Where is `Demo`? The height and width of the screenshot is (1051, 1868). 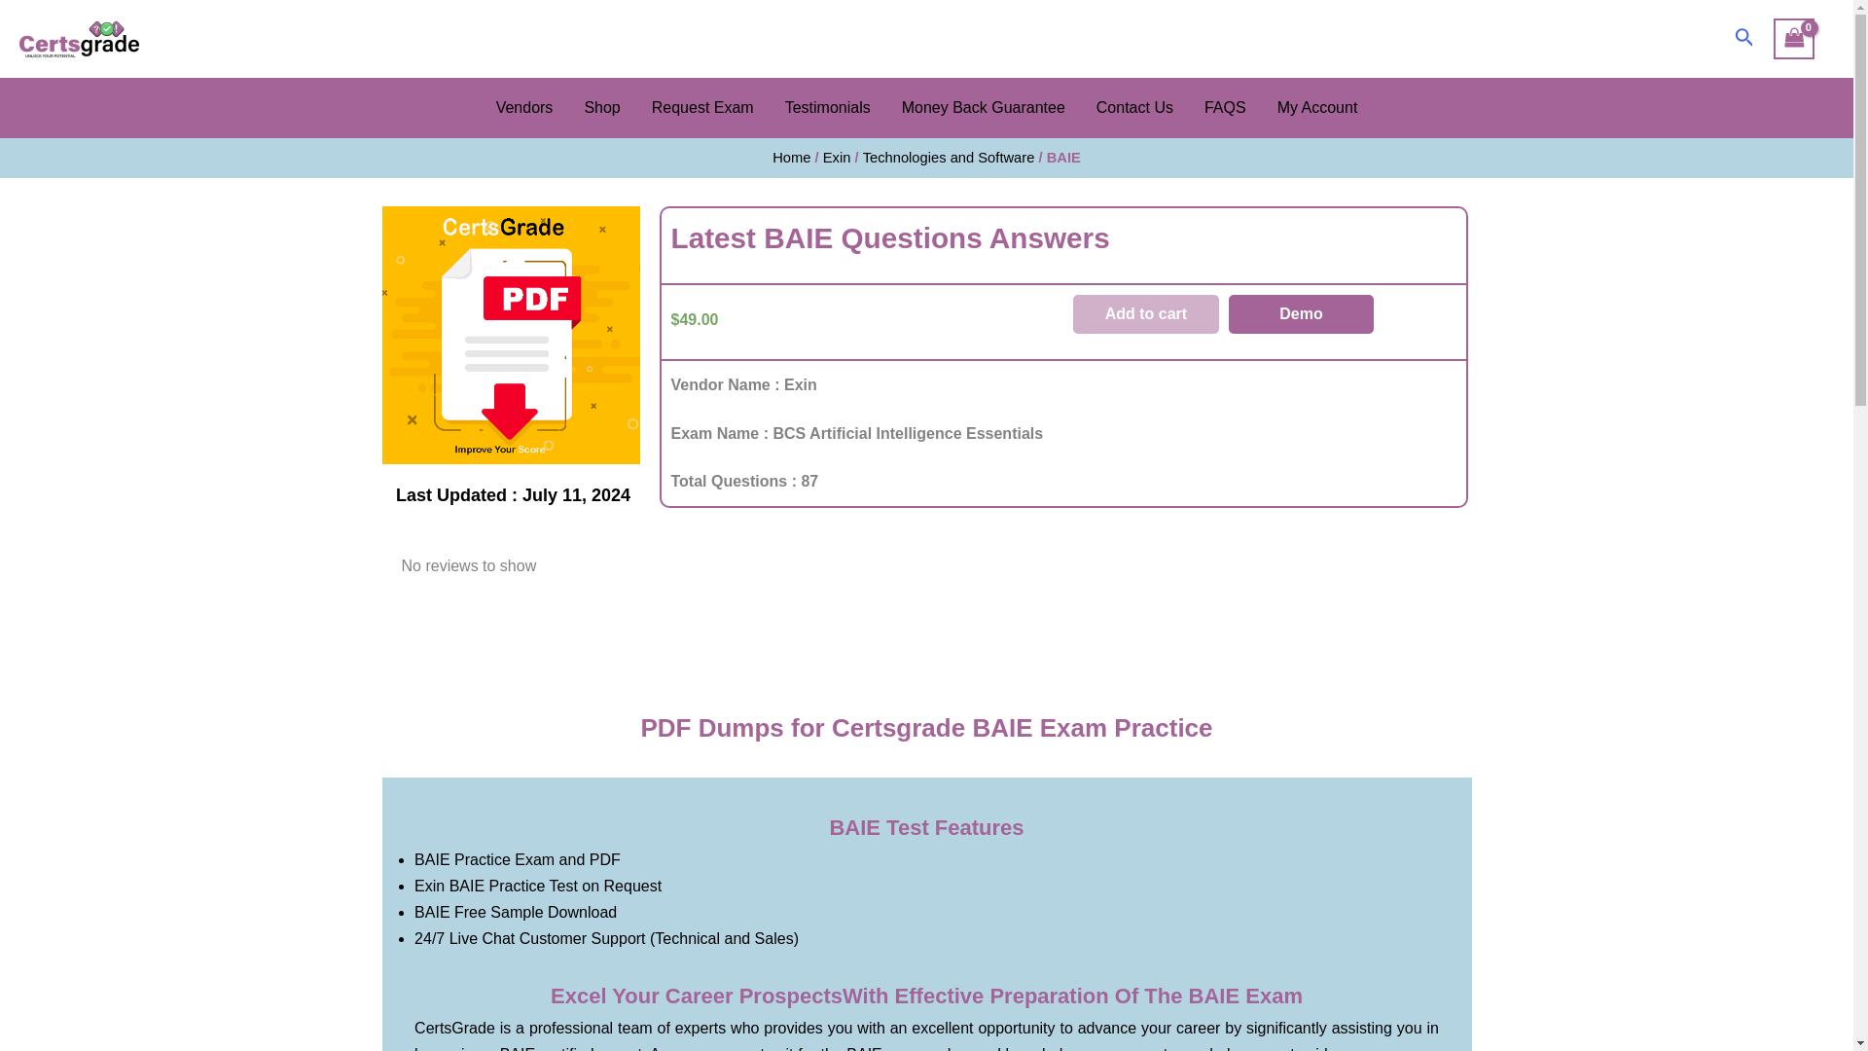
Demo is located at coordinates (1302, 314).